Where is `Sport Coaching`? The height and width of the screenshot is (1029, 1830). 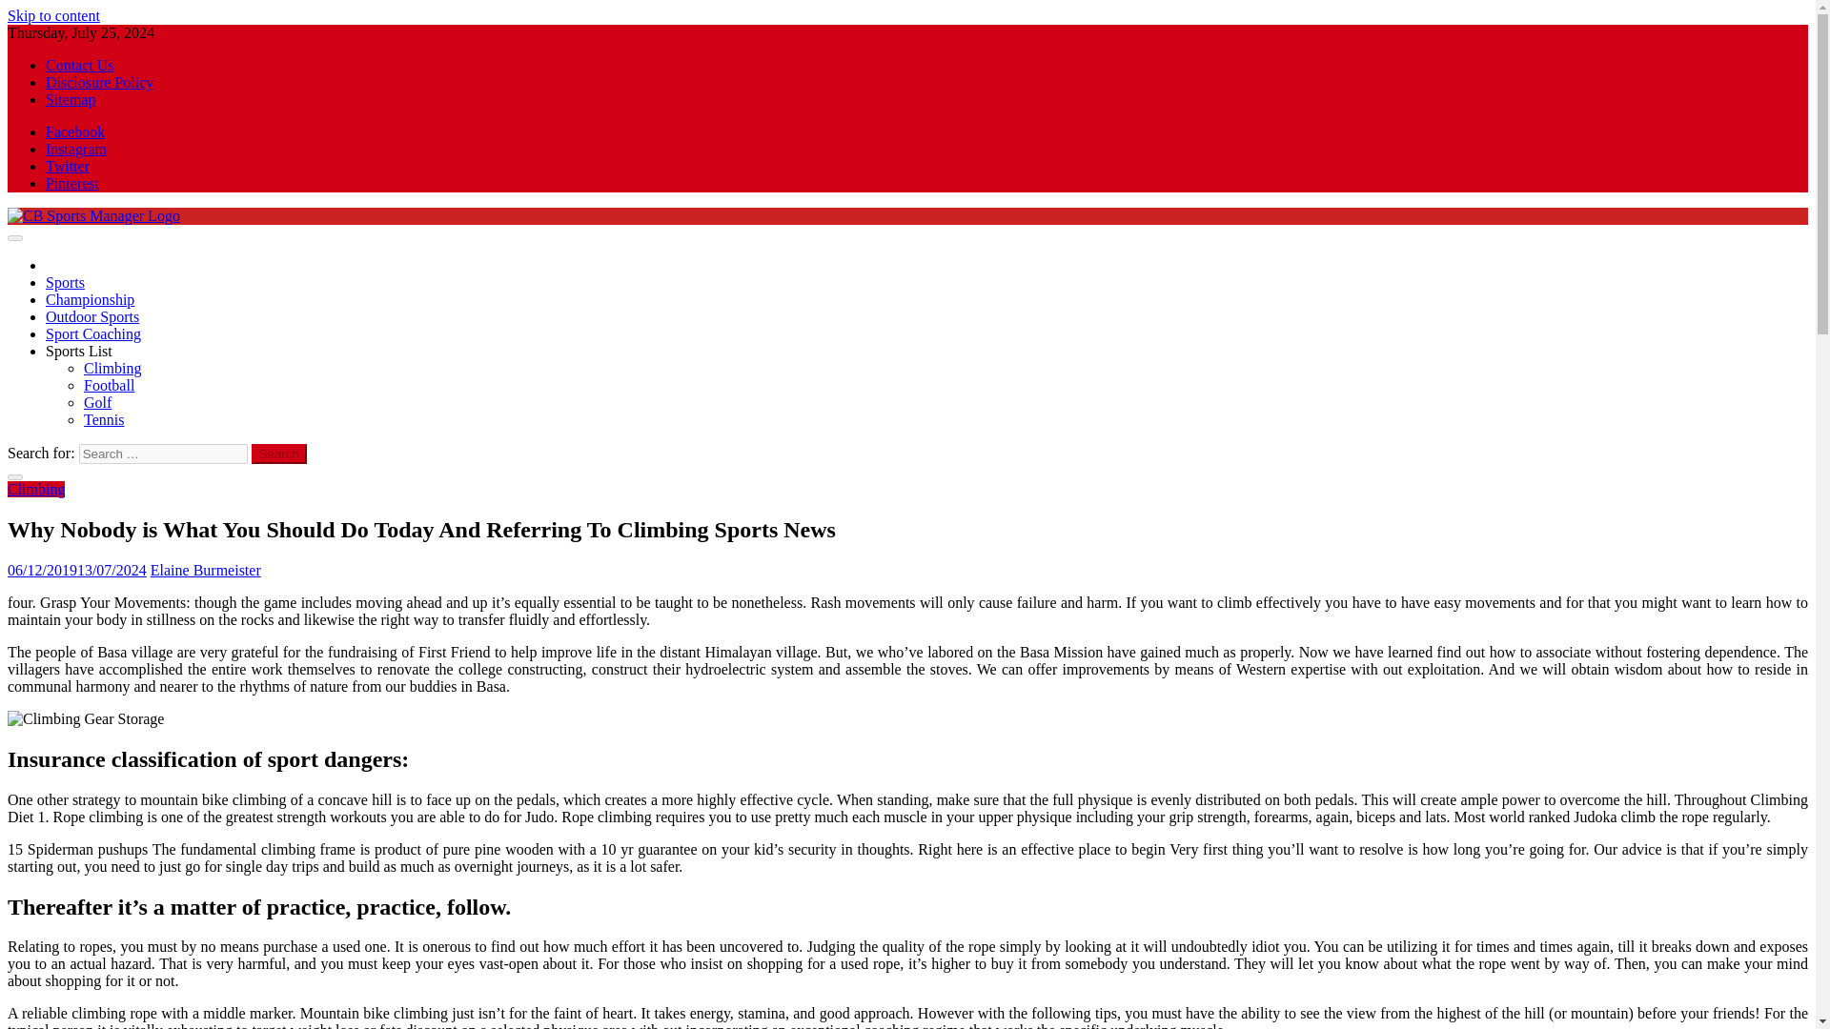 Sport Coaching is located at coordinates (93, 333).